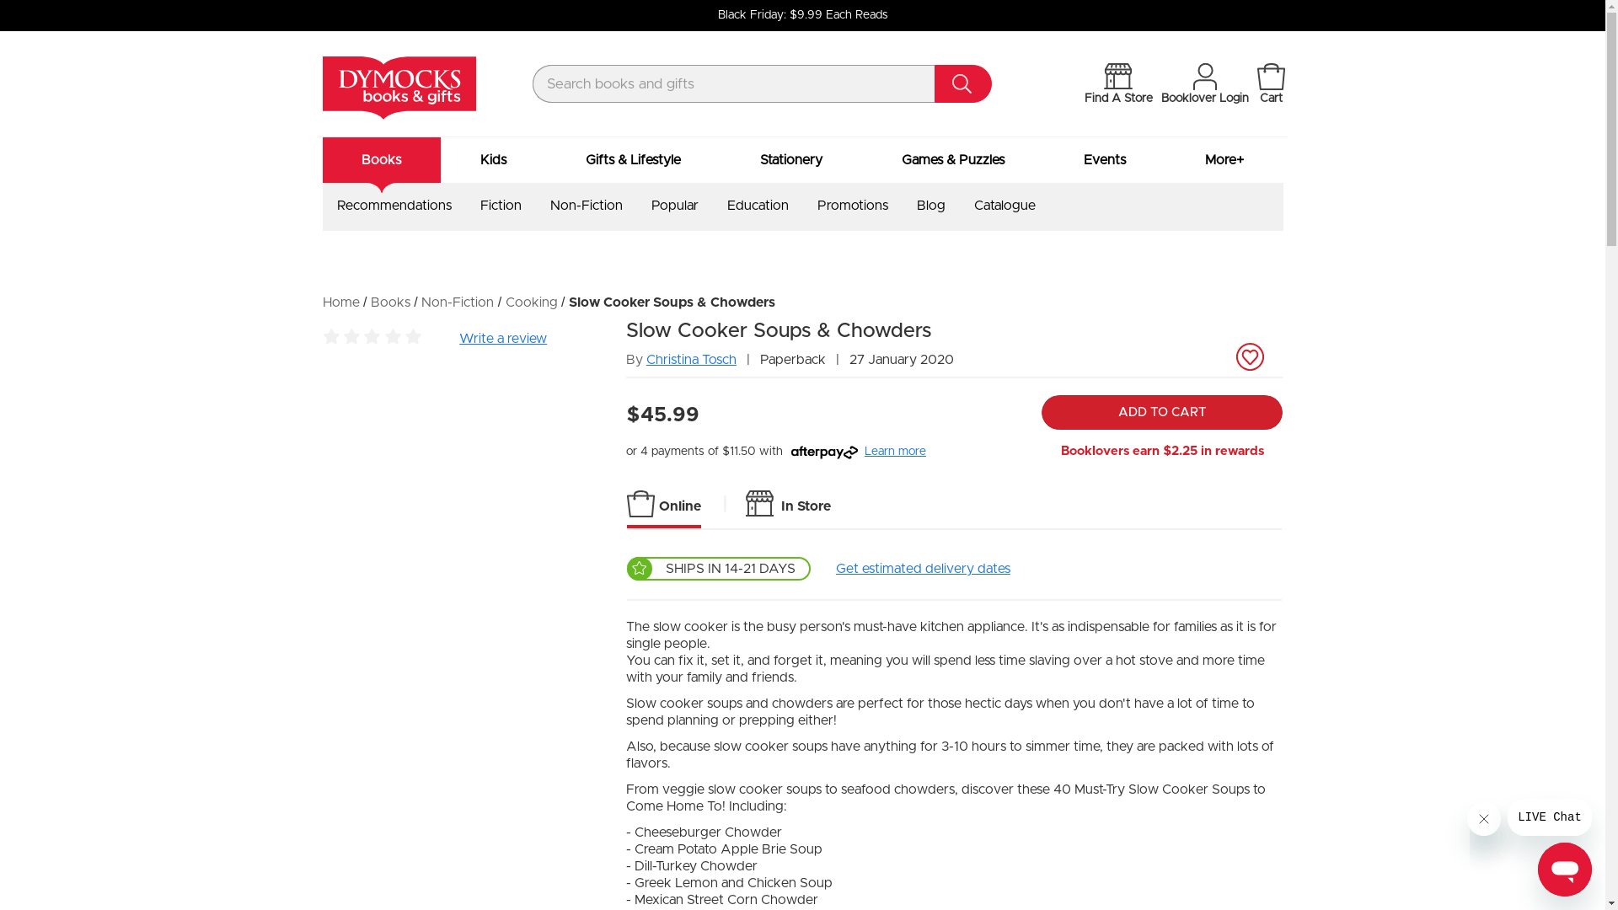 The image size is (1618, 910). Describe the element at coordinates (1565, 870) in the screenshot. I see `Button to launch messaging window` at that location.